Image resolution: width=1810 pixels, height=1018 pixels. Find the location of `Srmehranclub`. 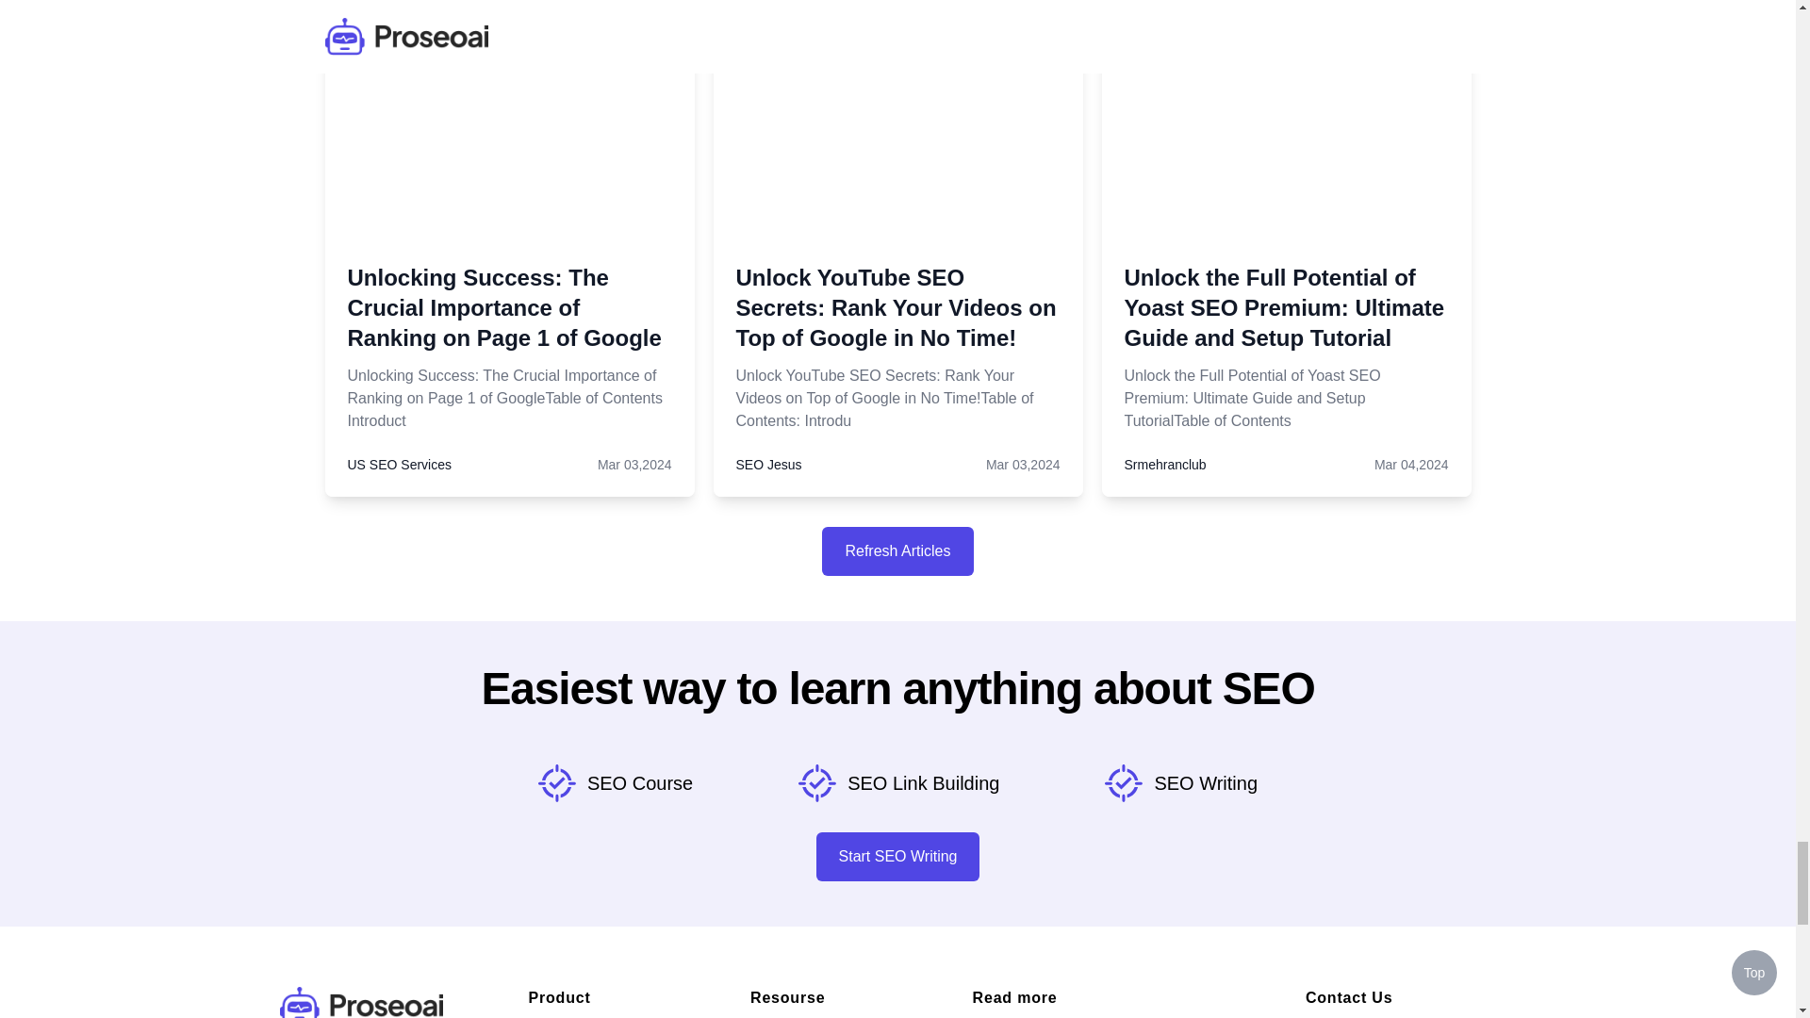

Srmehranclub is located at coordinates (1164, 464).